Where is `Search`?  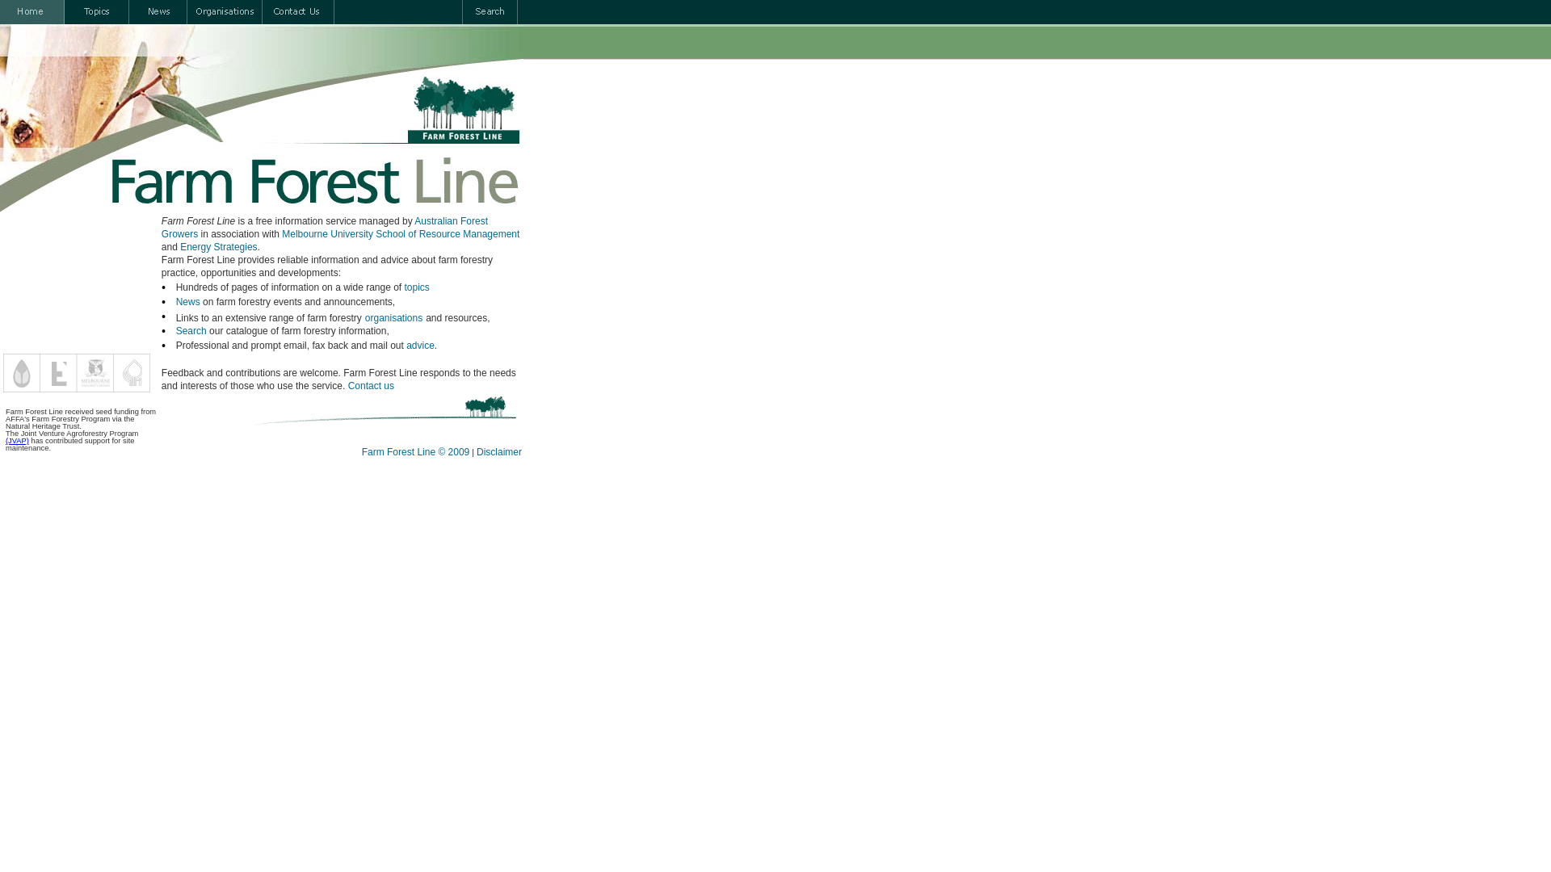 Search is located at coordinates (191, 331).